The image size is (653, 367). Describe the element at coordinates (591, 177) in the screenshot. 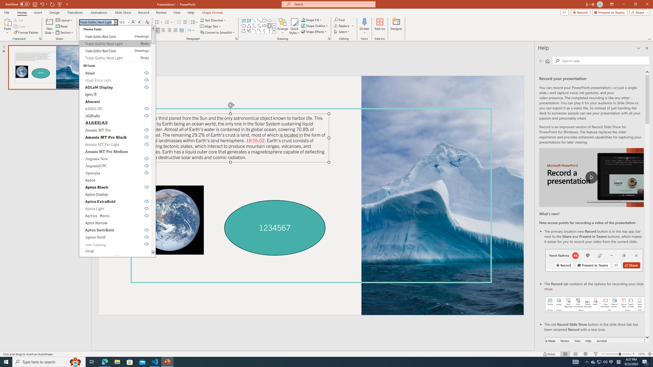

I see `play Record a Presentation` at that location.